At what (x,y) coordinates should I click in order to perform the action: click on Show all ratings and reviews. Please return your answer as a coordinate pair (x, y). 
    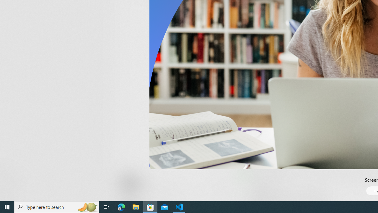
    Looking at the image, I should click on (247, 134).